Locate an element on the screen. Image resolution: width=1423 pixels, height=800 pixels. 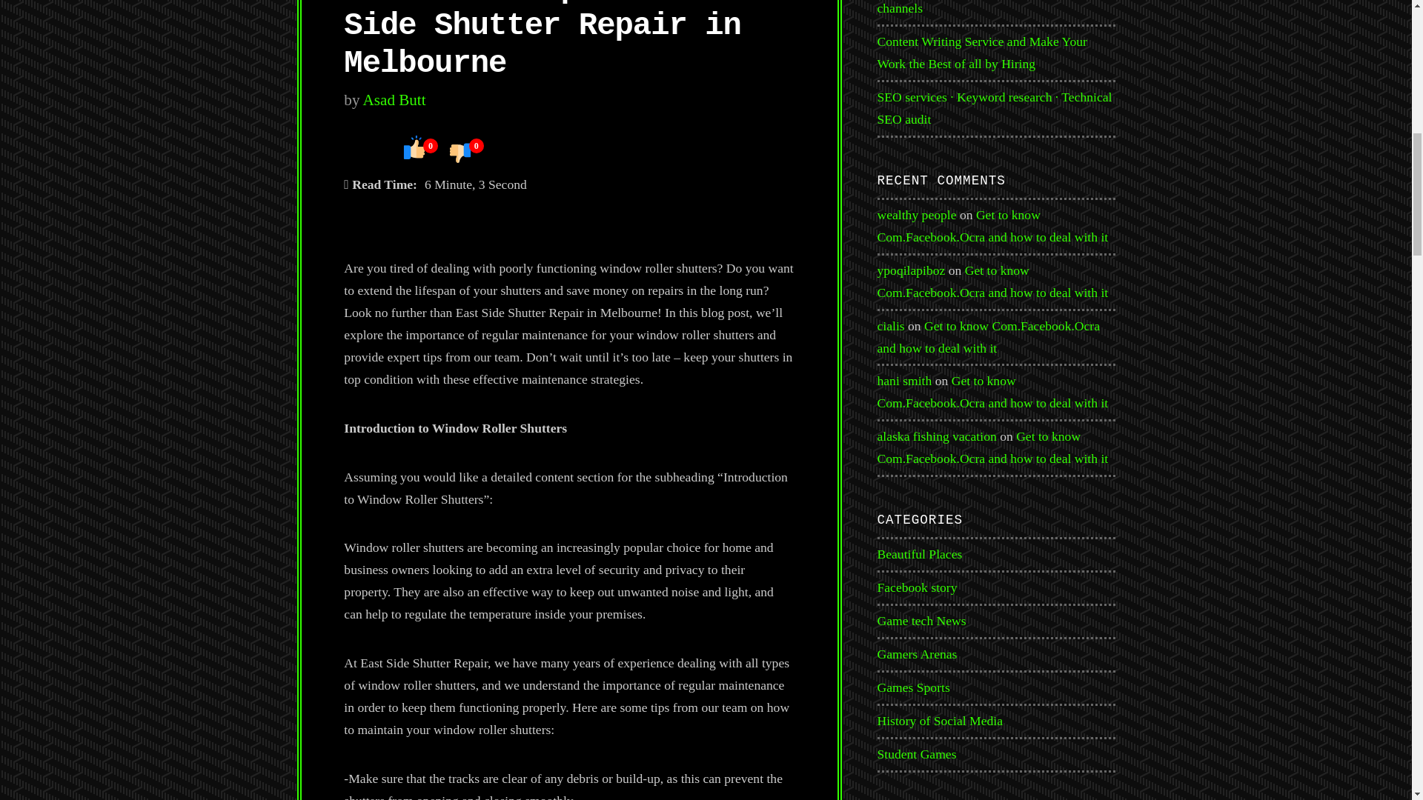
Live TV streaming services with local channels is located at coordinates (977, 7).